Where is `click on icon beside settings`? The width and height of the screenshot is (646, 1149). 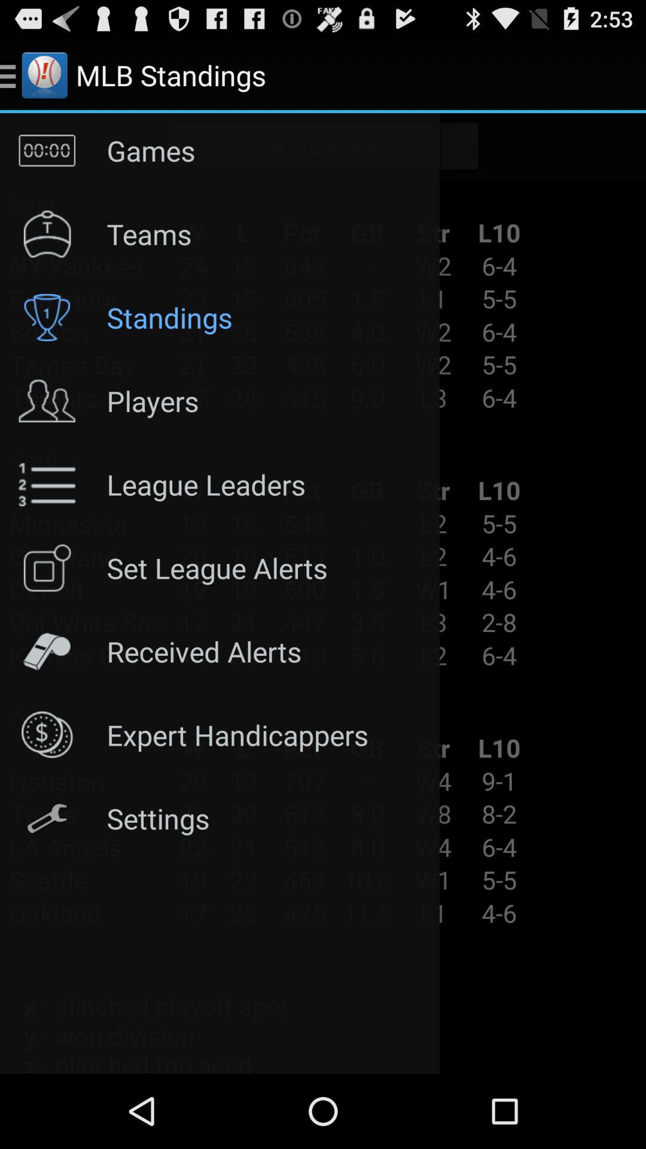 click on icon beside settings is located at coordinates (47, 819).